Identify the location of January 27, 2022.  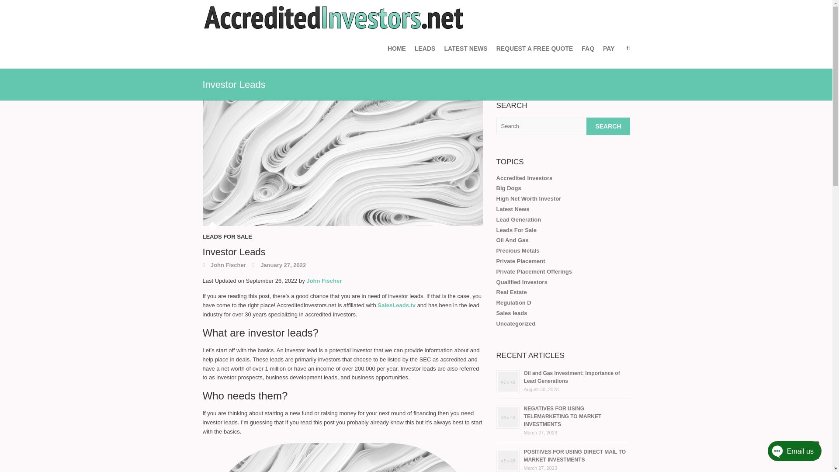
(279, 265).